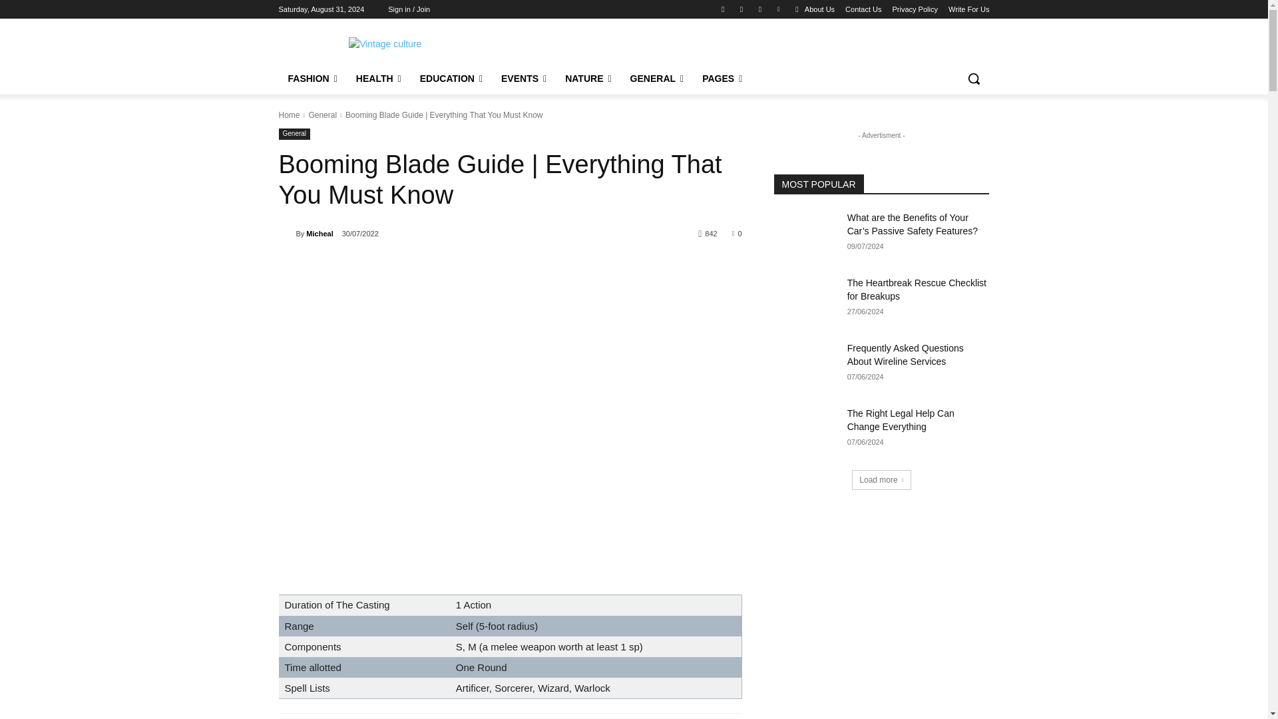  What do you see at coordinates (742, 9) in the screenshot?
I see `Instagram` at bounding box center [742, 9].